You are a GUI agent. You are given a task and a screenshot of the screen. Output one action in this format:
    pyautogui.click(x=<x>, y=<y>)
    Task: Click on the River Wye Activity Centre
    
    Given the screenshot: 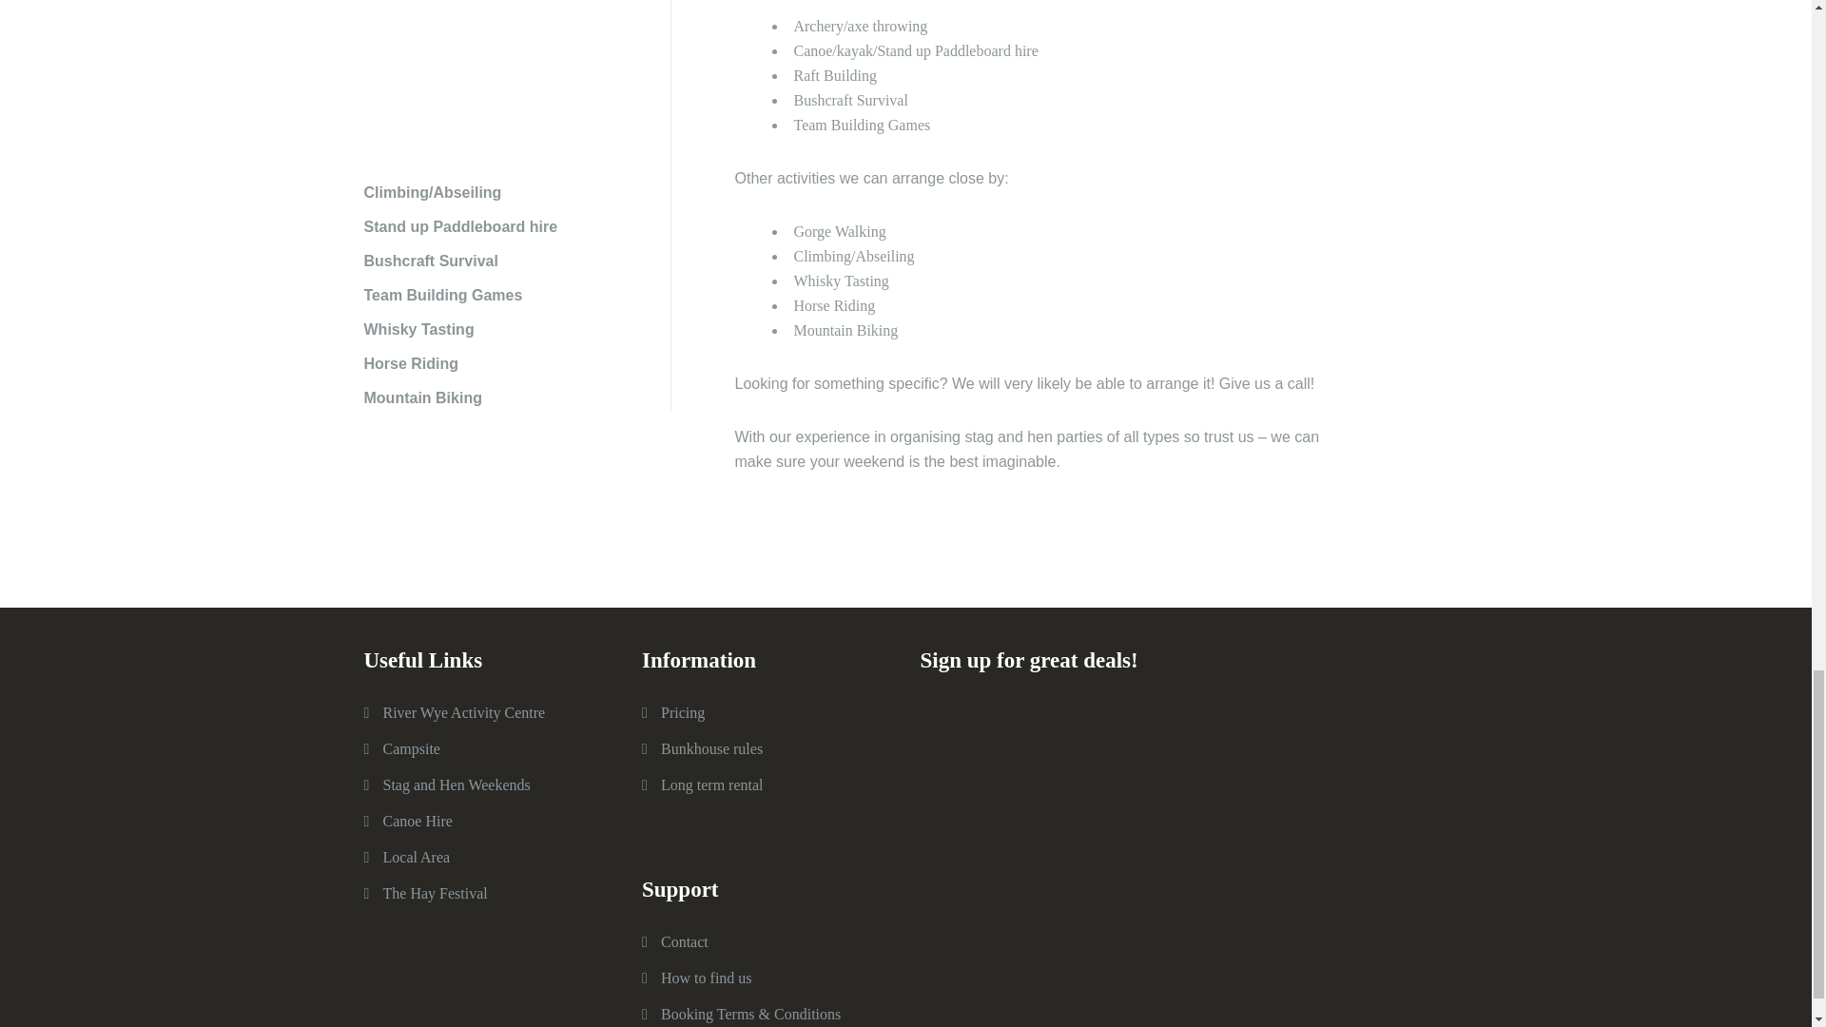 What is the action you would take?
    pyautogui.click(x=462, y=712)
    